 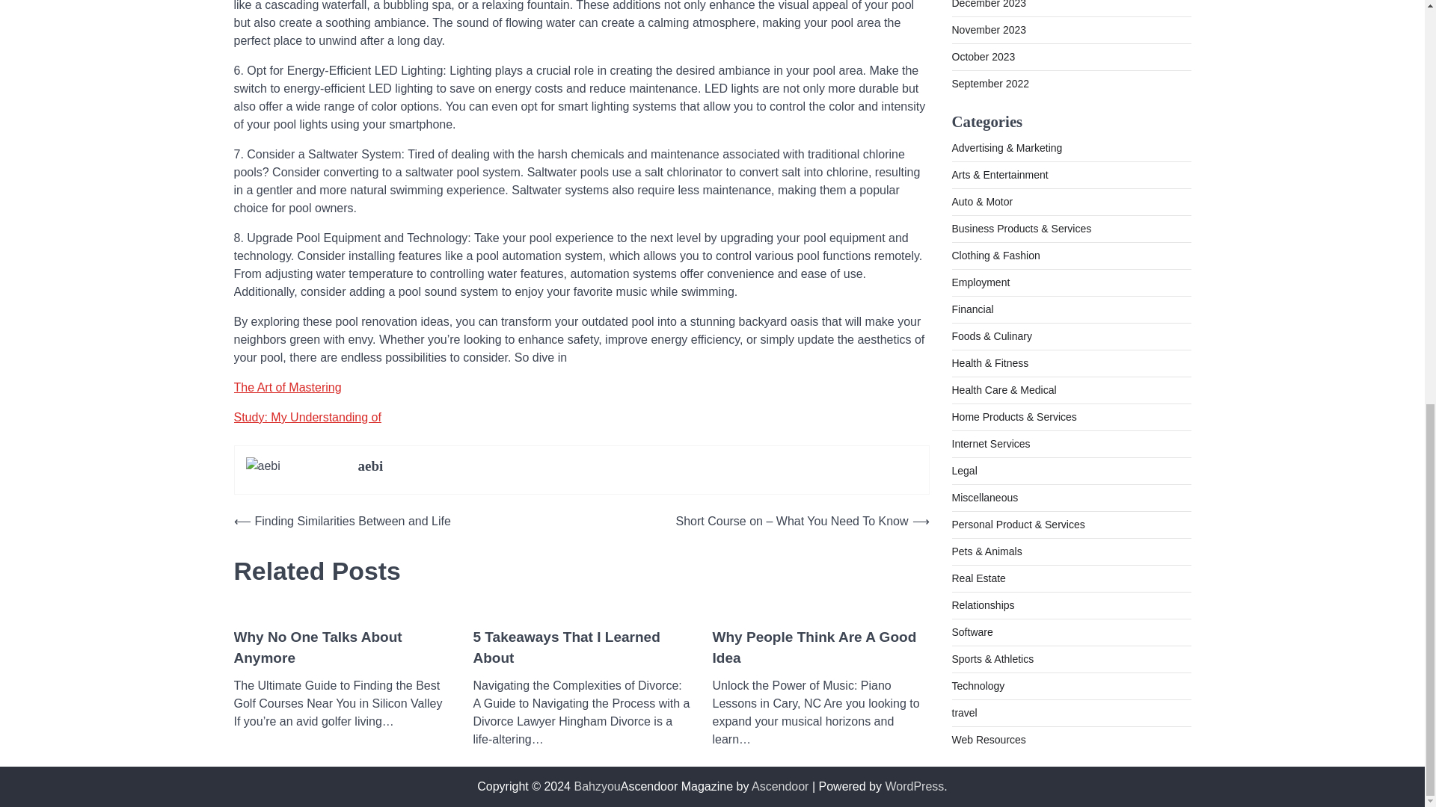 What do you see at coordinates (972, 205) in the screenshot?
I see `Financial` at bounding box center [972, 205].